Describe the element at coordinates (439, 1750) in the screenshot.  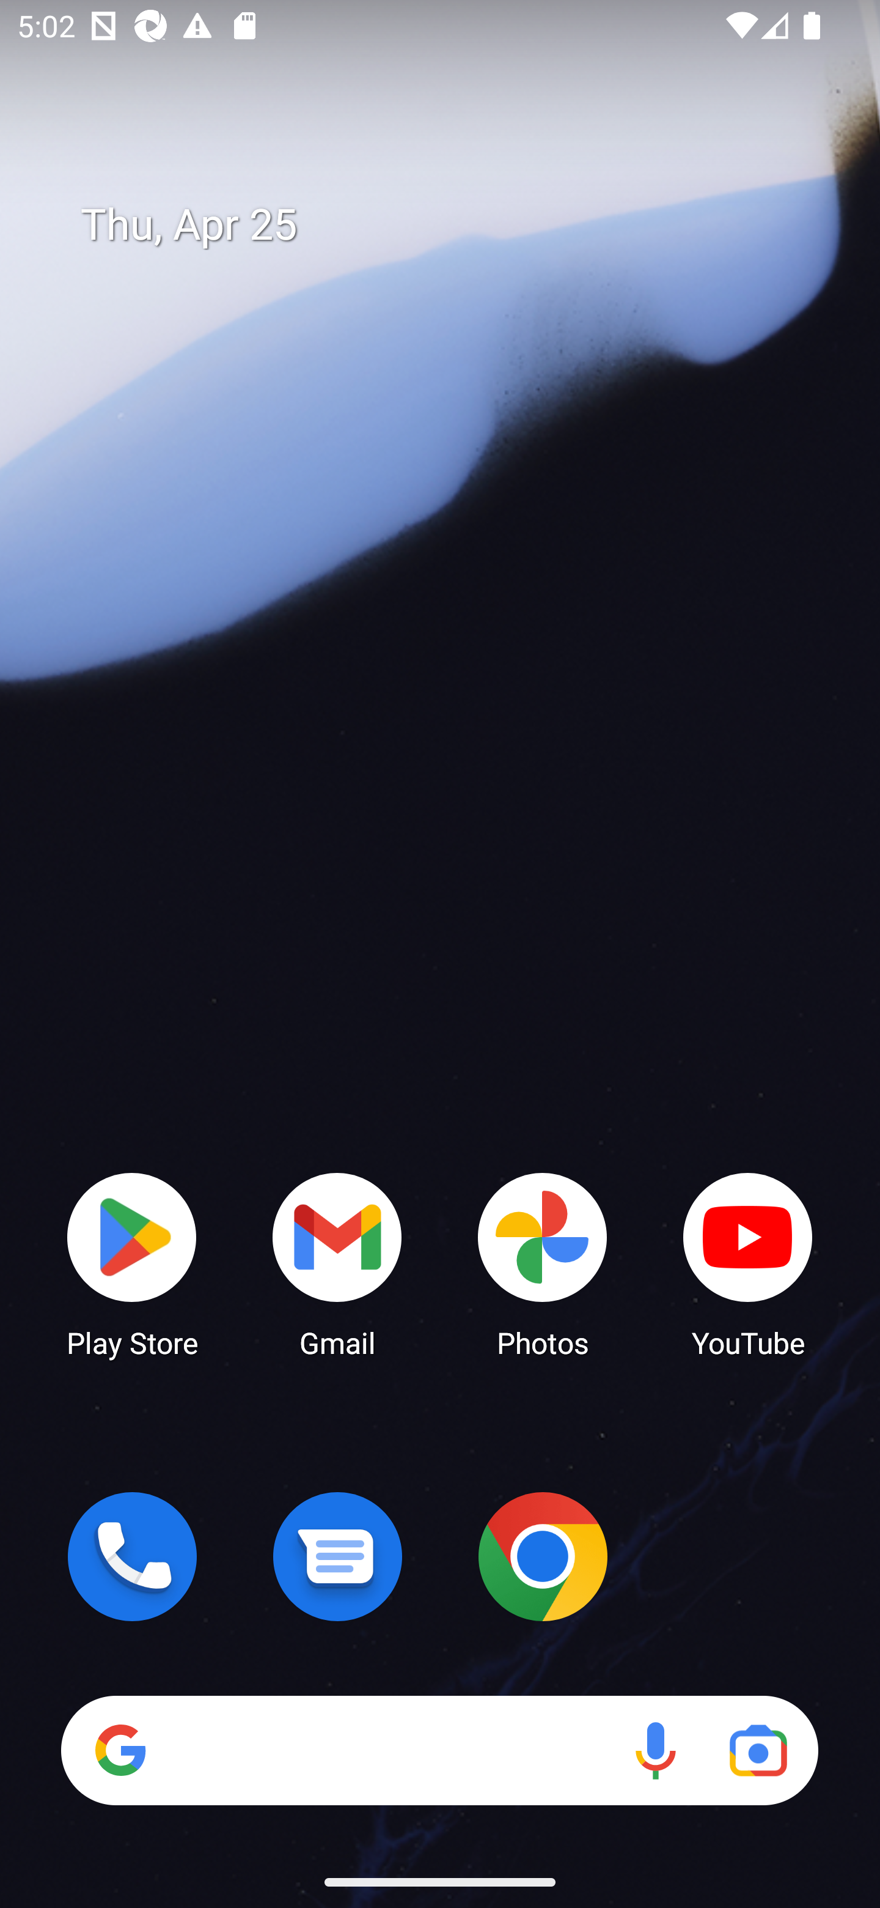
I see `Search Voice search Google Lens` at that location.